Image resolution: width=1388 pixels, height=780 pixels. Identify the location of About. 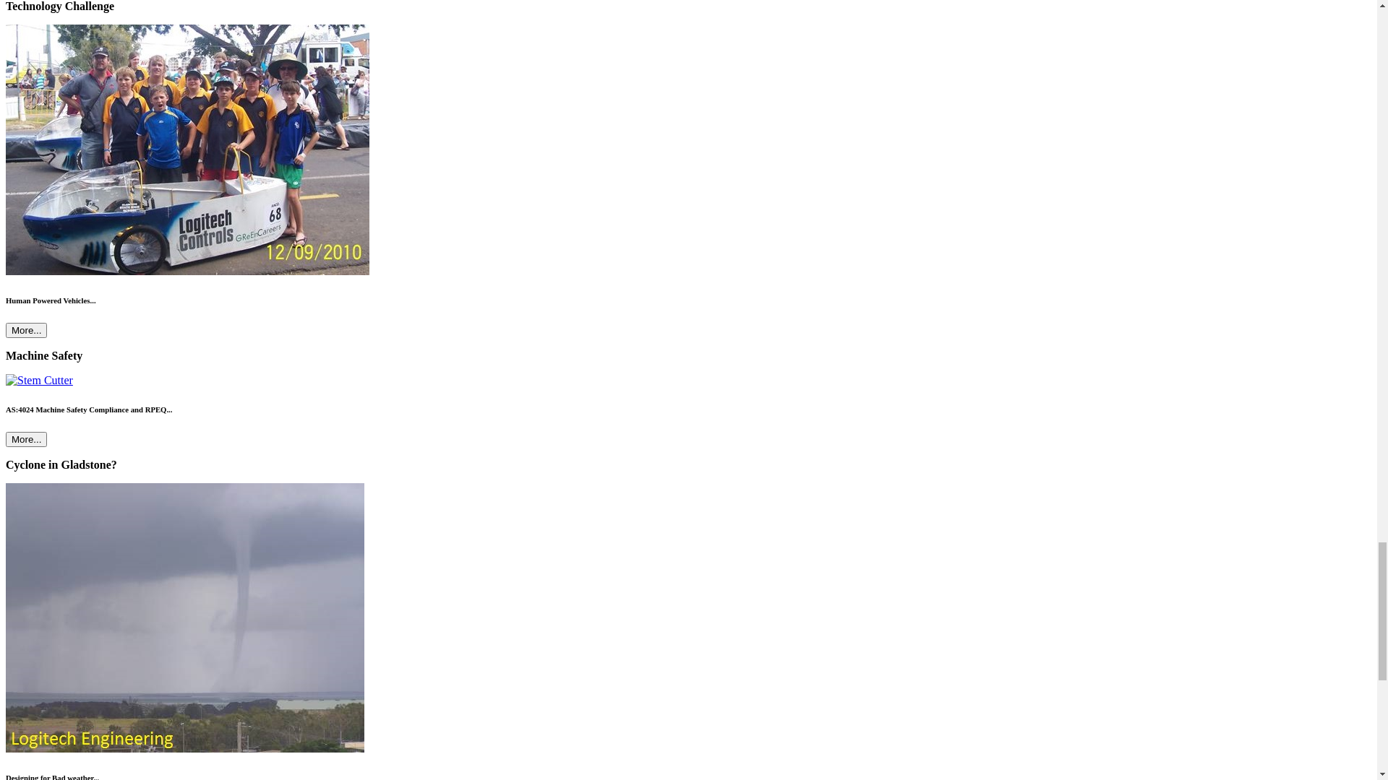
(25, 755).